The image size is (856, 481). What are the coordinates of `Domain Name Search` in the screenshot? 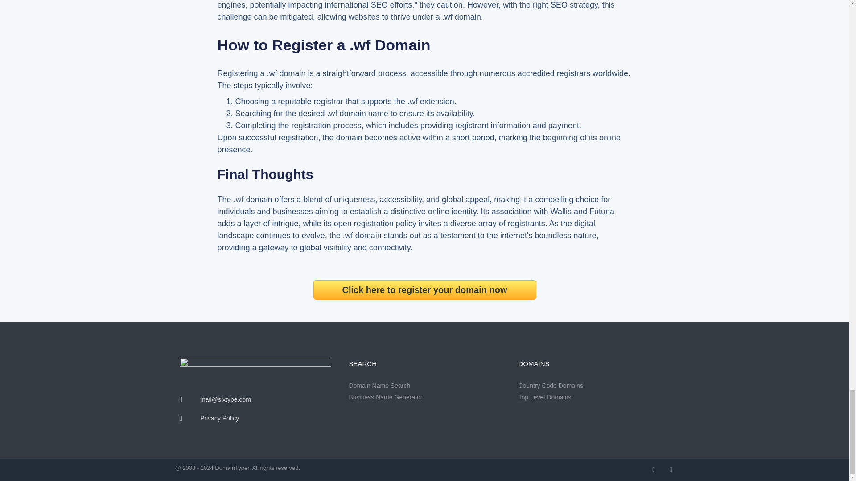 It's located at (424, 386).